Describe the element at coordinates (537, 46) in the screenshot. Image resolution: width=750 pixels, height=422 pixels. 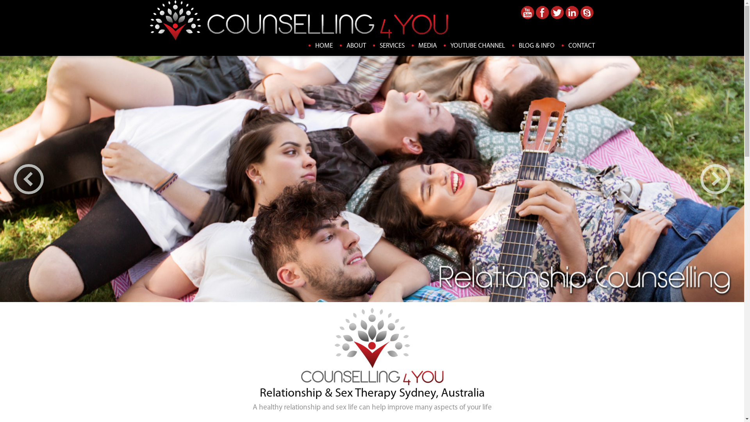
I see `BLOG & INFO` at that location.